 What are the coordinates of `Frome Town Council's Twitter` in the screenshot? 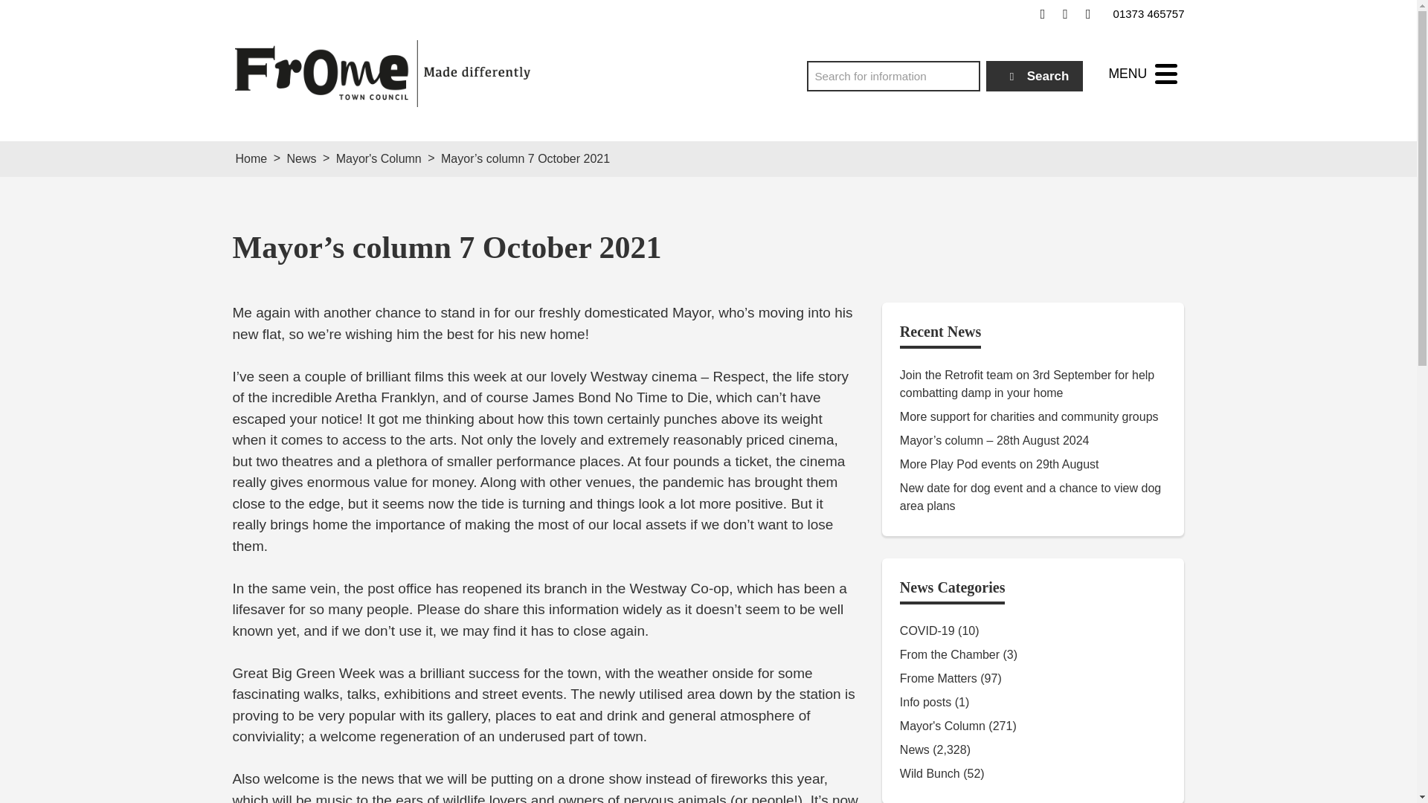 It's located at (1065, 13).